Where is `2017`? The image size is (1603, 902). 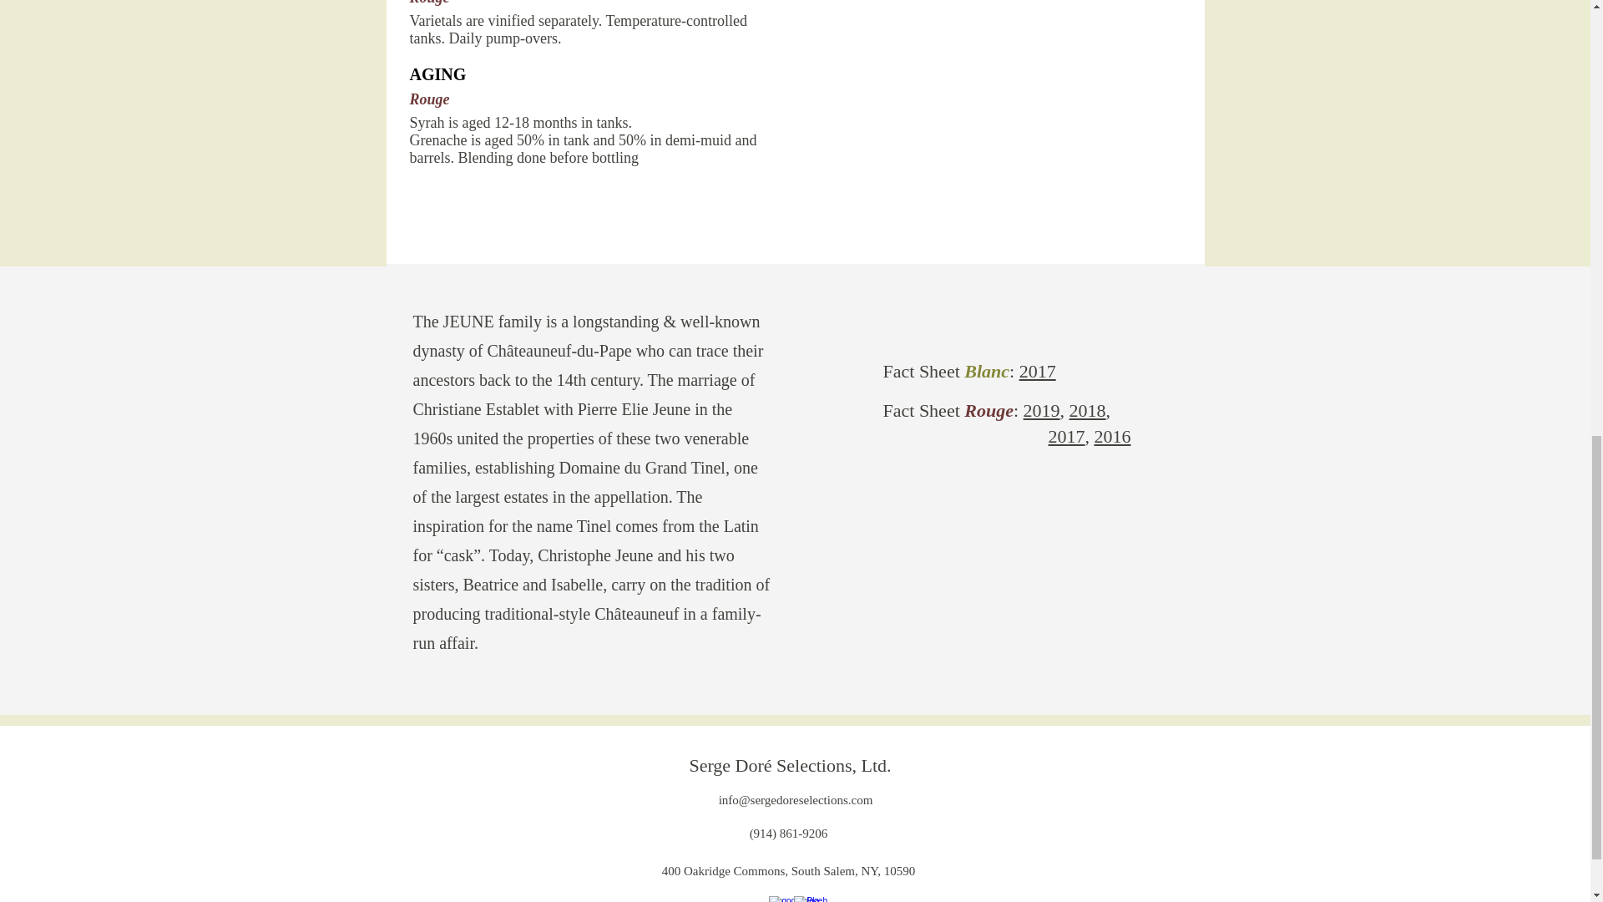
2017 is located at coordinates (1066, 436).